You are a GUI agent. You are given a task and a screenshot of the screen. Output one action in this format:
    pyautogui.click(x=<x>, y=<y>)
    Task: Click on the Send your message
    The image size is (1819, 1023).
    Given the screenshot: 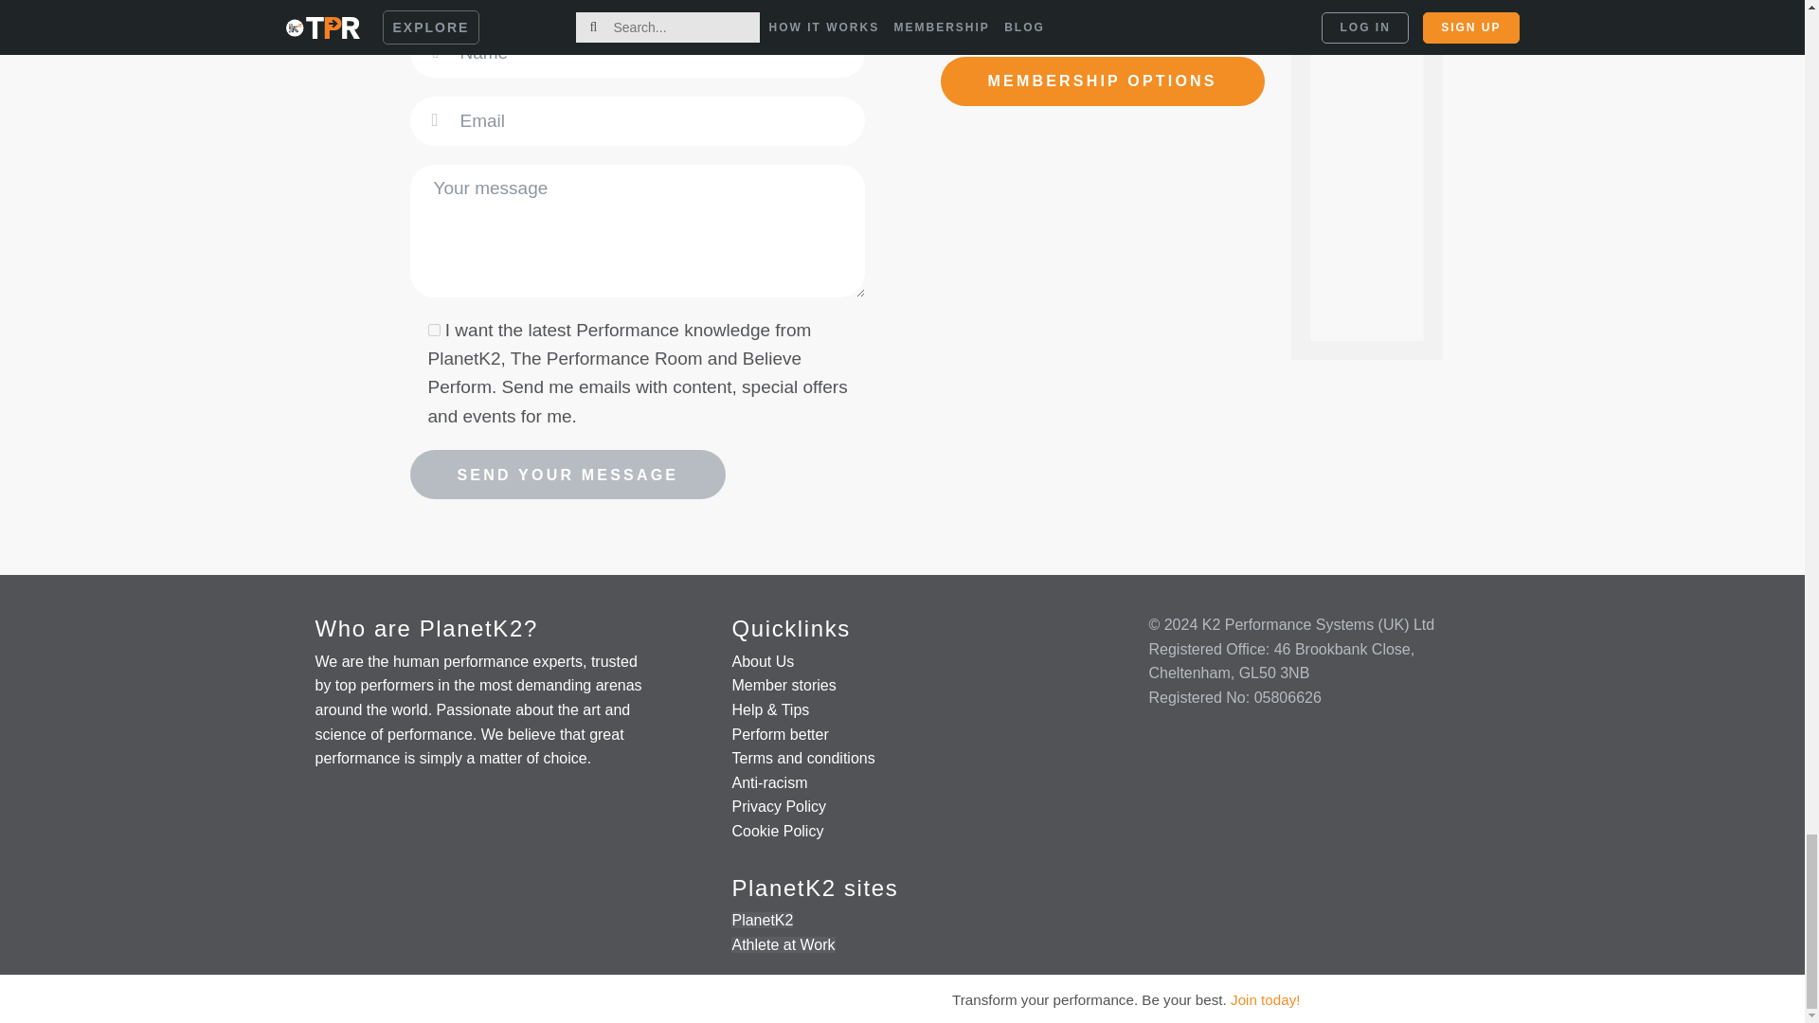 What is the action you would take?
    pyautogui.click(x=567, y=475)
    